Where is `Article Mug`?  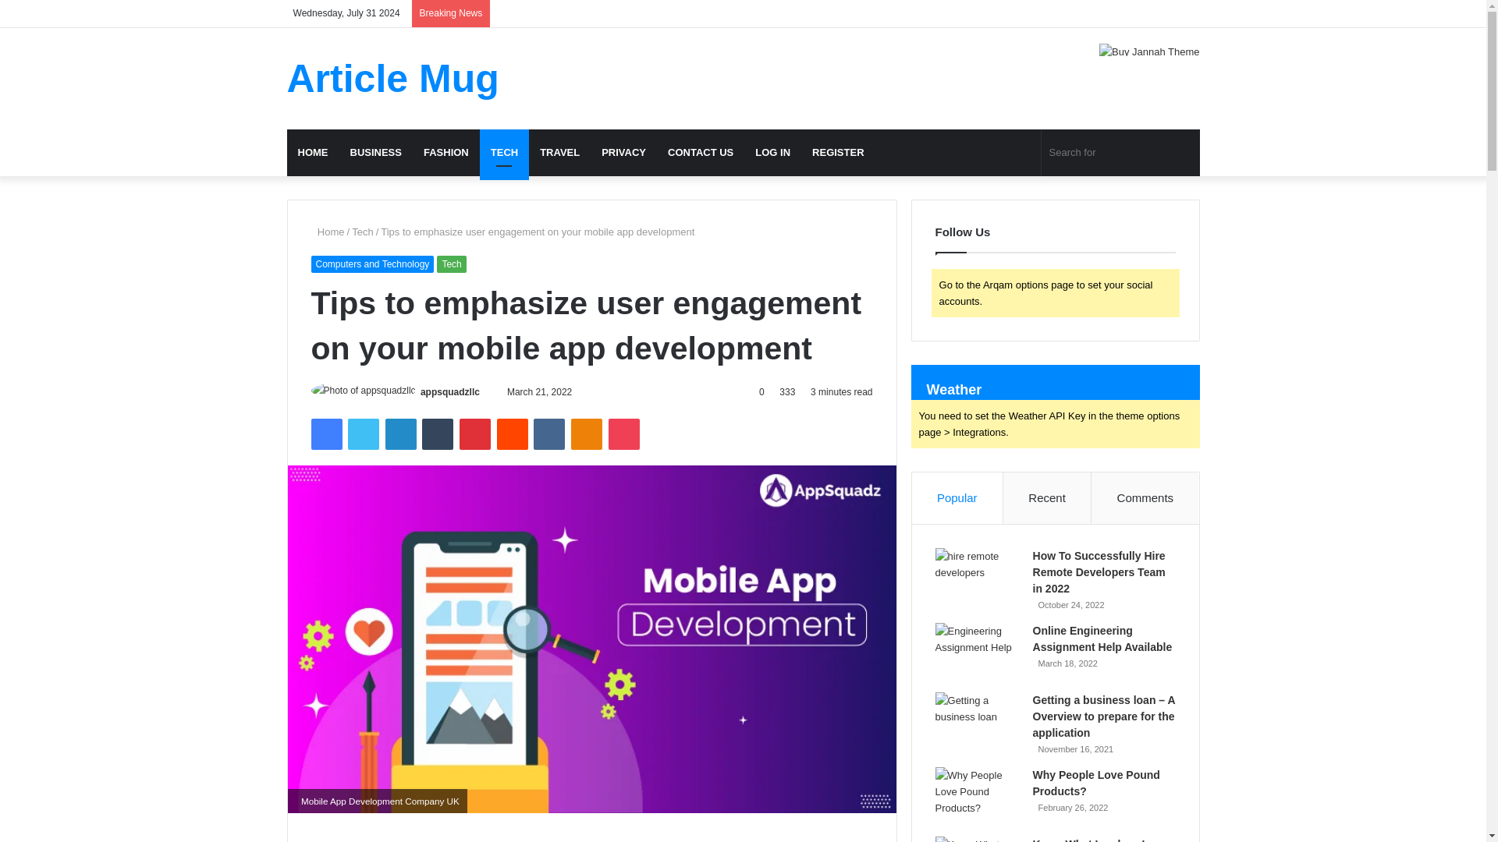
Article Mug is located at coordinates (393, 78).